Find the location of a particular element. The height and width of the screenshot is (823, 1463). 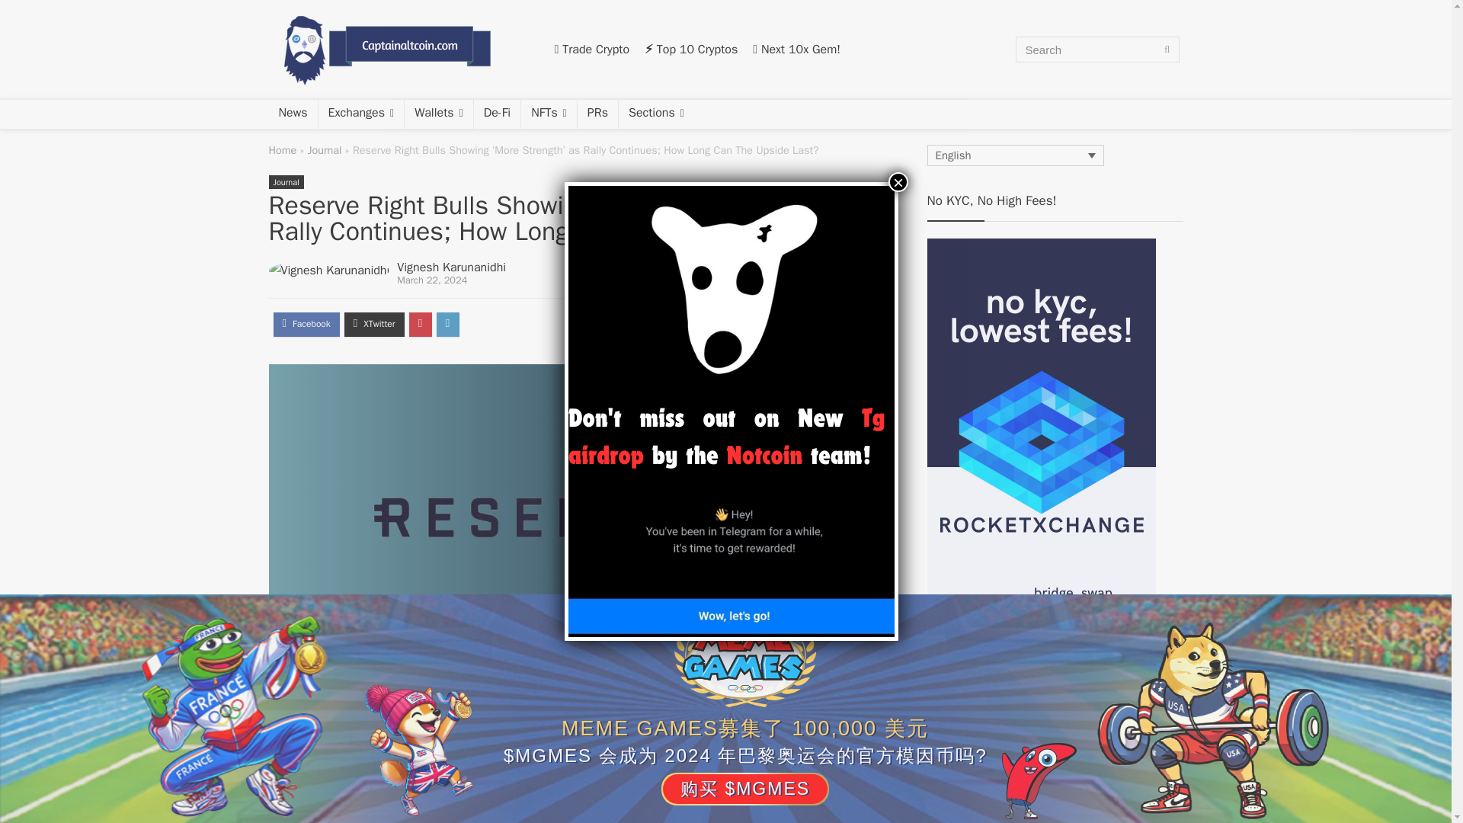

Wallets is located at coordinates (439, 114).